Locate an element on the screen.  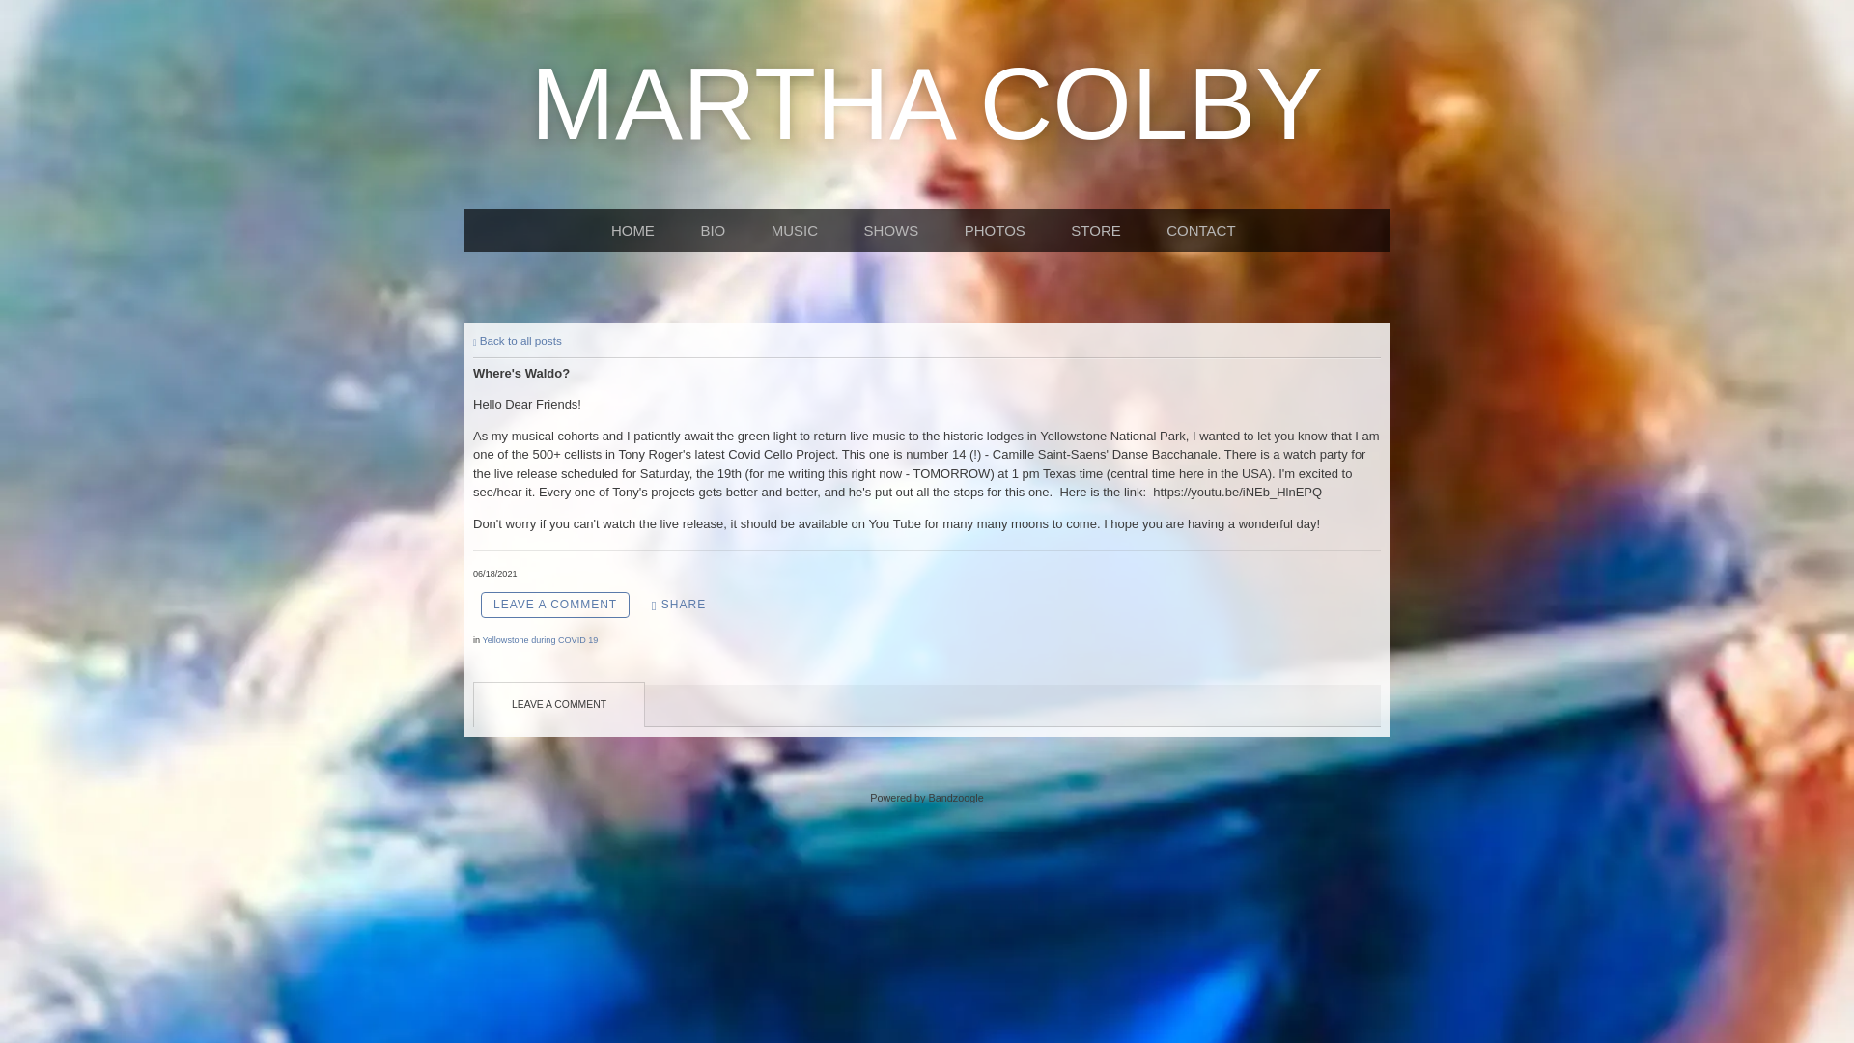
STORE is located at coordinates (1099, 230).